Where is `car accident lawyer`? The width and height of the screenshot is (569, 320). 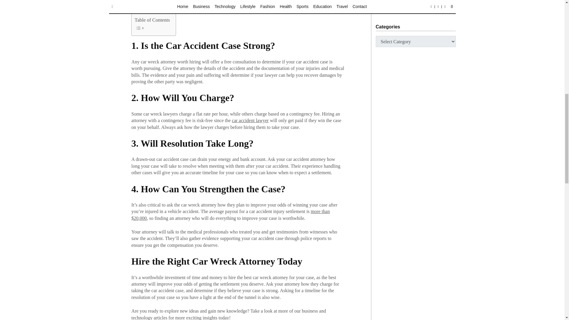 car accident lawyer is located at coordinates (250, 120).